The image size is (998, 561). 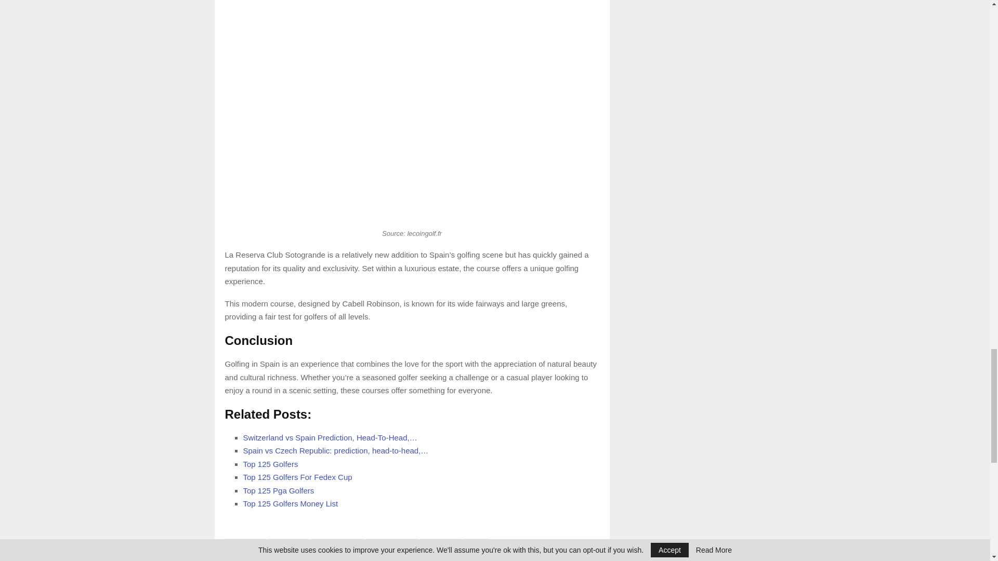 What do you see at coordinates (279, 490) in the screenshot?
I see `Top 125 Pga Golfers` at bounding box center [279, 490].